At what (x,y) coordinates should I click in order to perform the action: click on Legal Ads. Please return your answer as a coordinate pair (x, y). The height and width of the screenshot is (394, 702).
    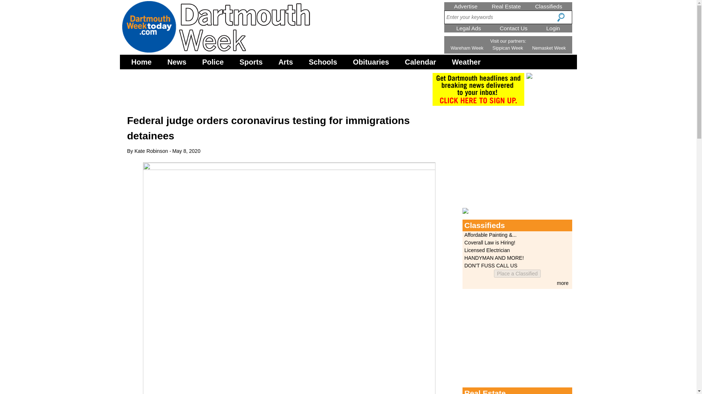
    Looking at the image, I should click on (469, 28).